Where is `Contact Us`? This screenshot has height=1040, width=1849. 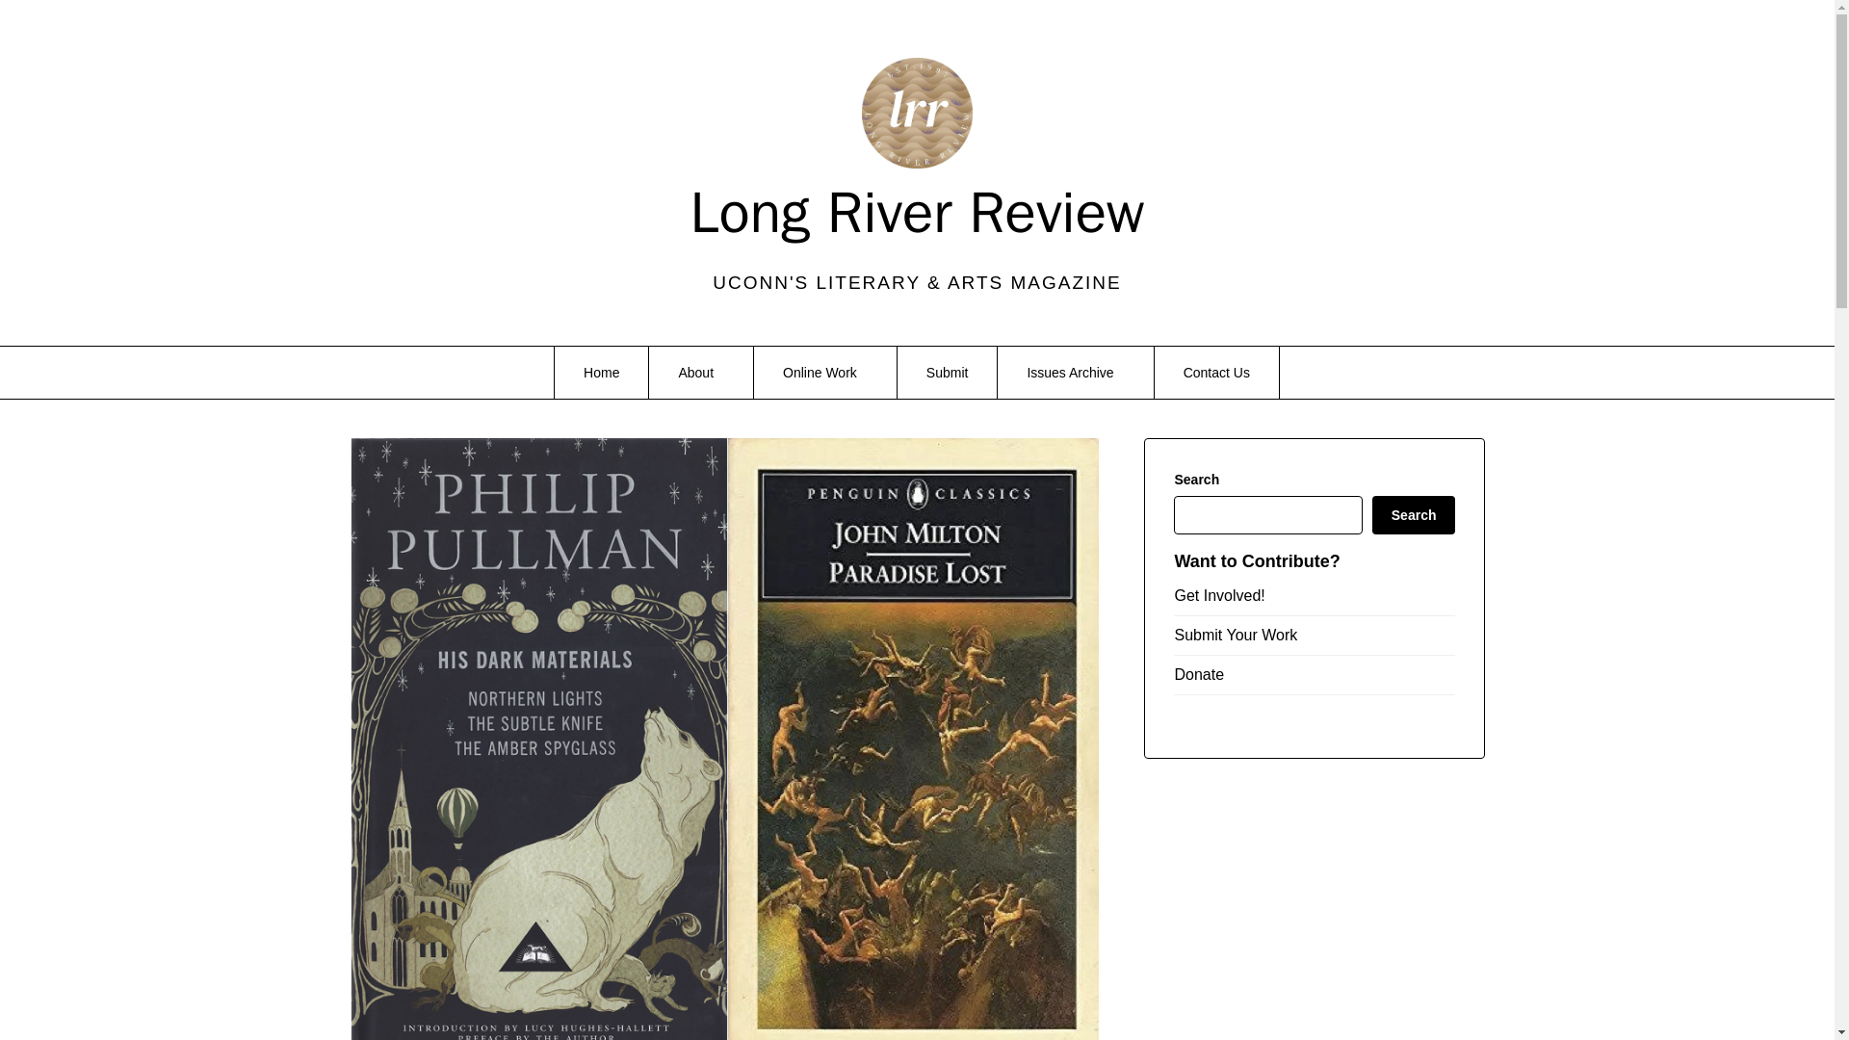
Contact Us is located at coordinates (1216, 372).